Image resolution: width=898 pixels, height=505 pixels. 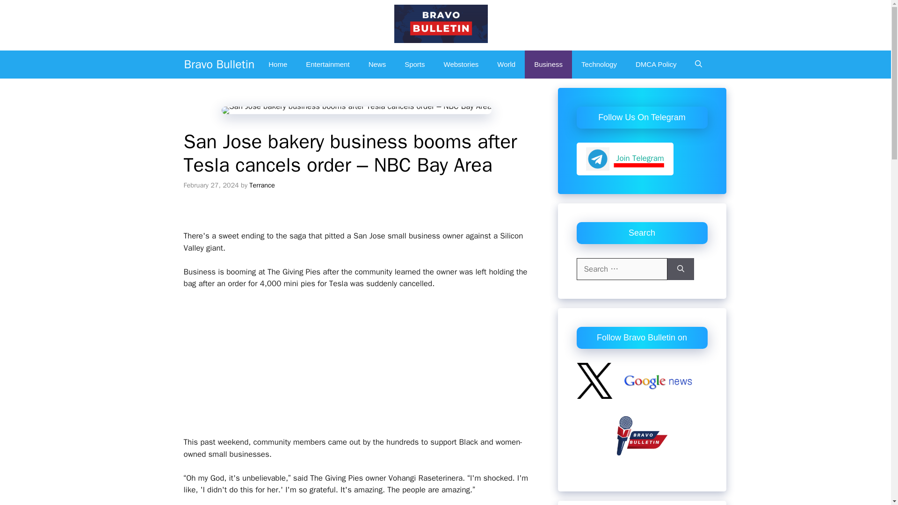 I want to click on Entertainment, so click(x=327, y=65).